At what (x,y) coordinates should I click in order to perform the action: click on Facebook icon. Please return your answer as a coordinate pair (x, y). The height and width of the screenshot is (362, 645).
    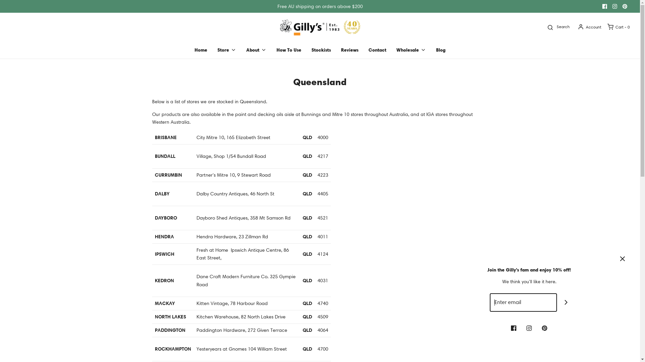
    Looking at the image, I should click on (605, 6).